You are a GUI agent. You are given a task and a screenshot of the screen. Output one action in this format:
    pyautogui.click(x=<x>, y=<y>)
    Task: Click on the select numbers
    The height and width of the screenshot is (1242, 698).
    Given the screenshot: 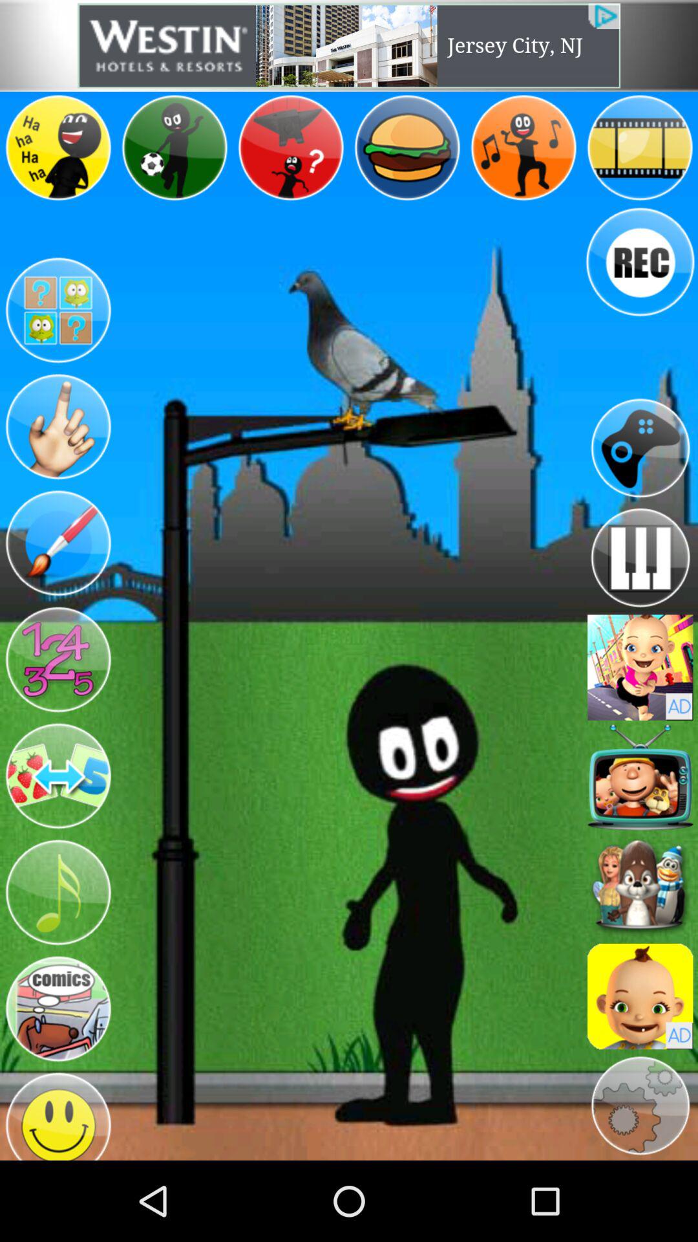 What is the action you would take?
    pyautogui.click(x=58, y=660)
    